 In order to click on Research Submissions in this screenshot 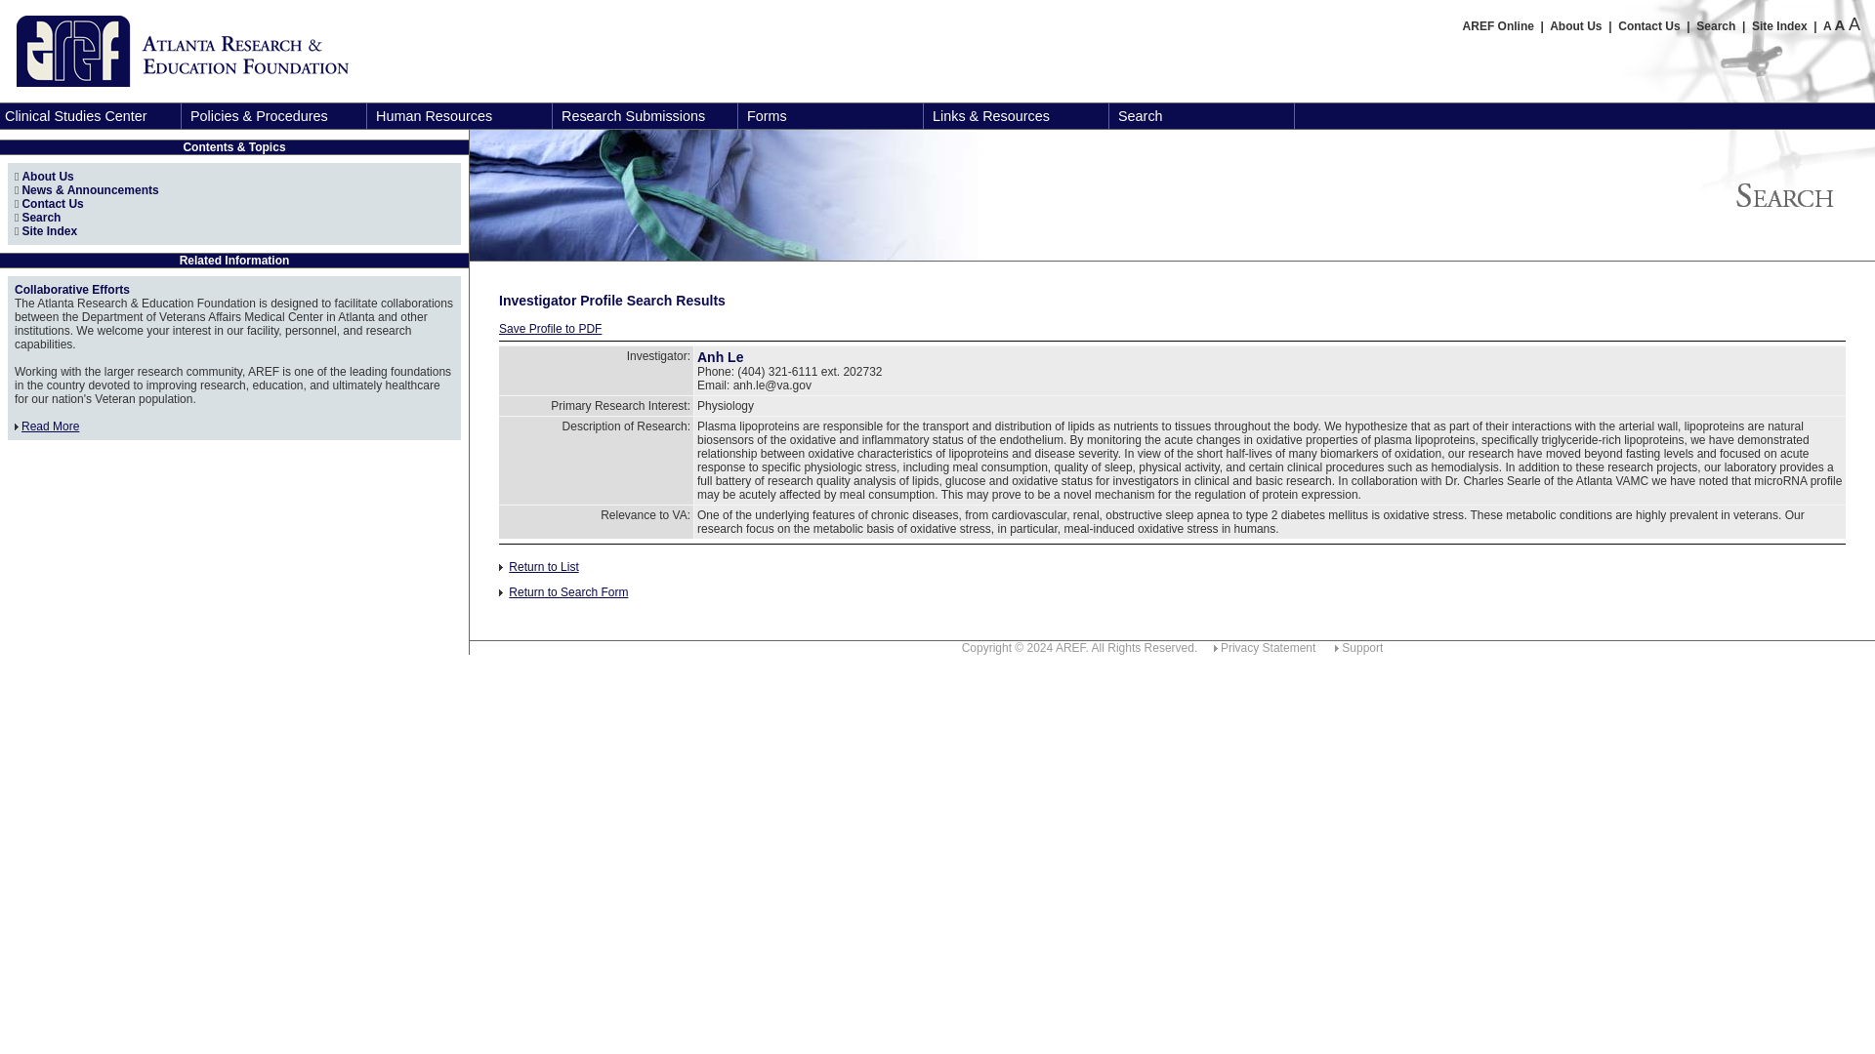, I will do `click(647, 115)`.